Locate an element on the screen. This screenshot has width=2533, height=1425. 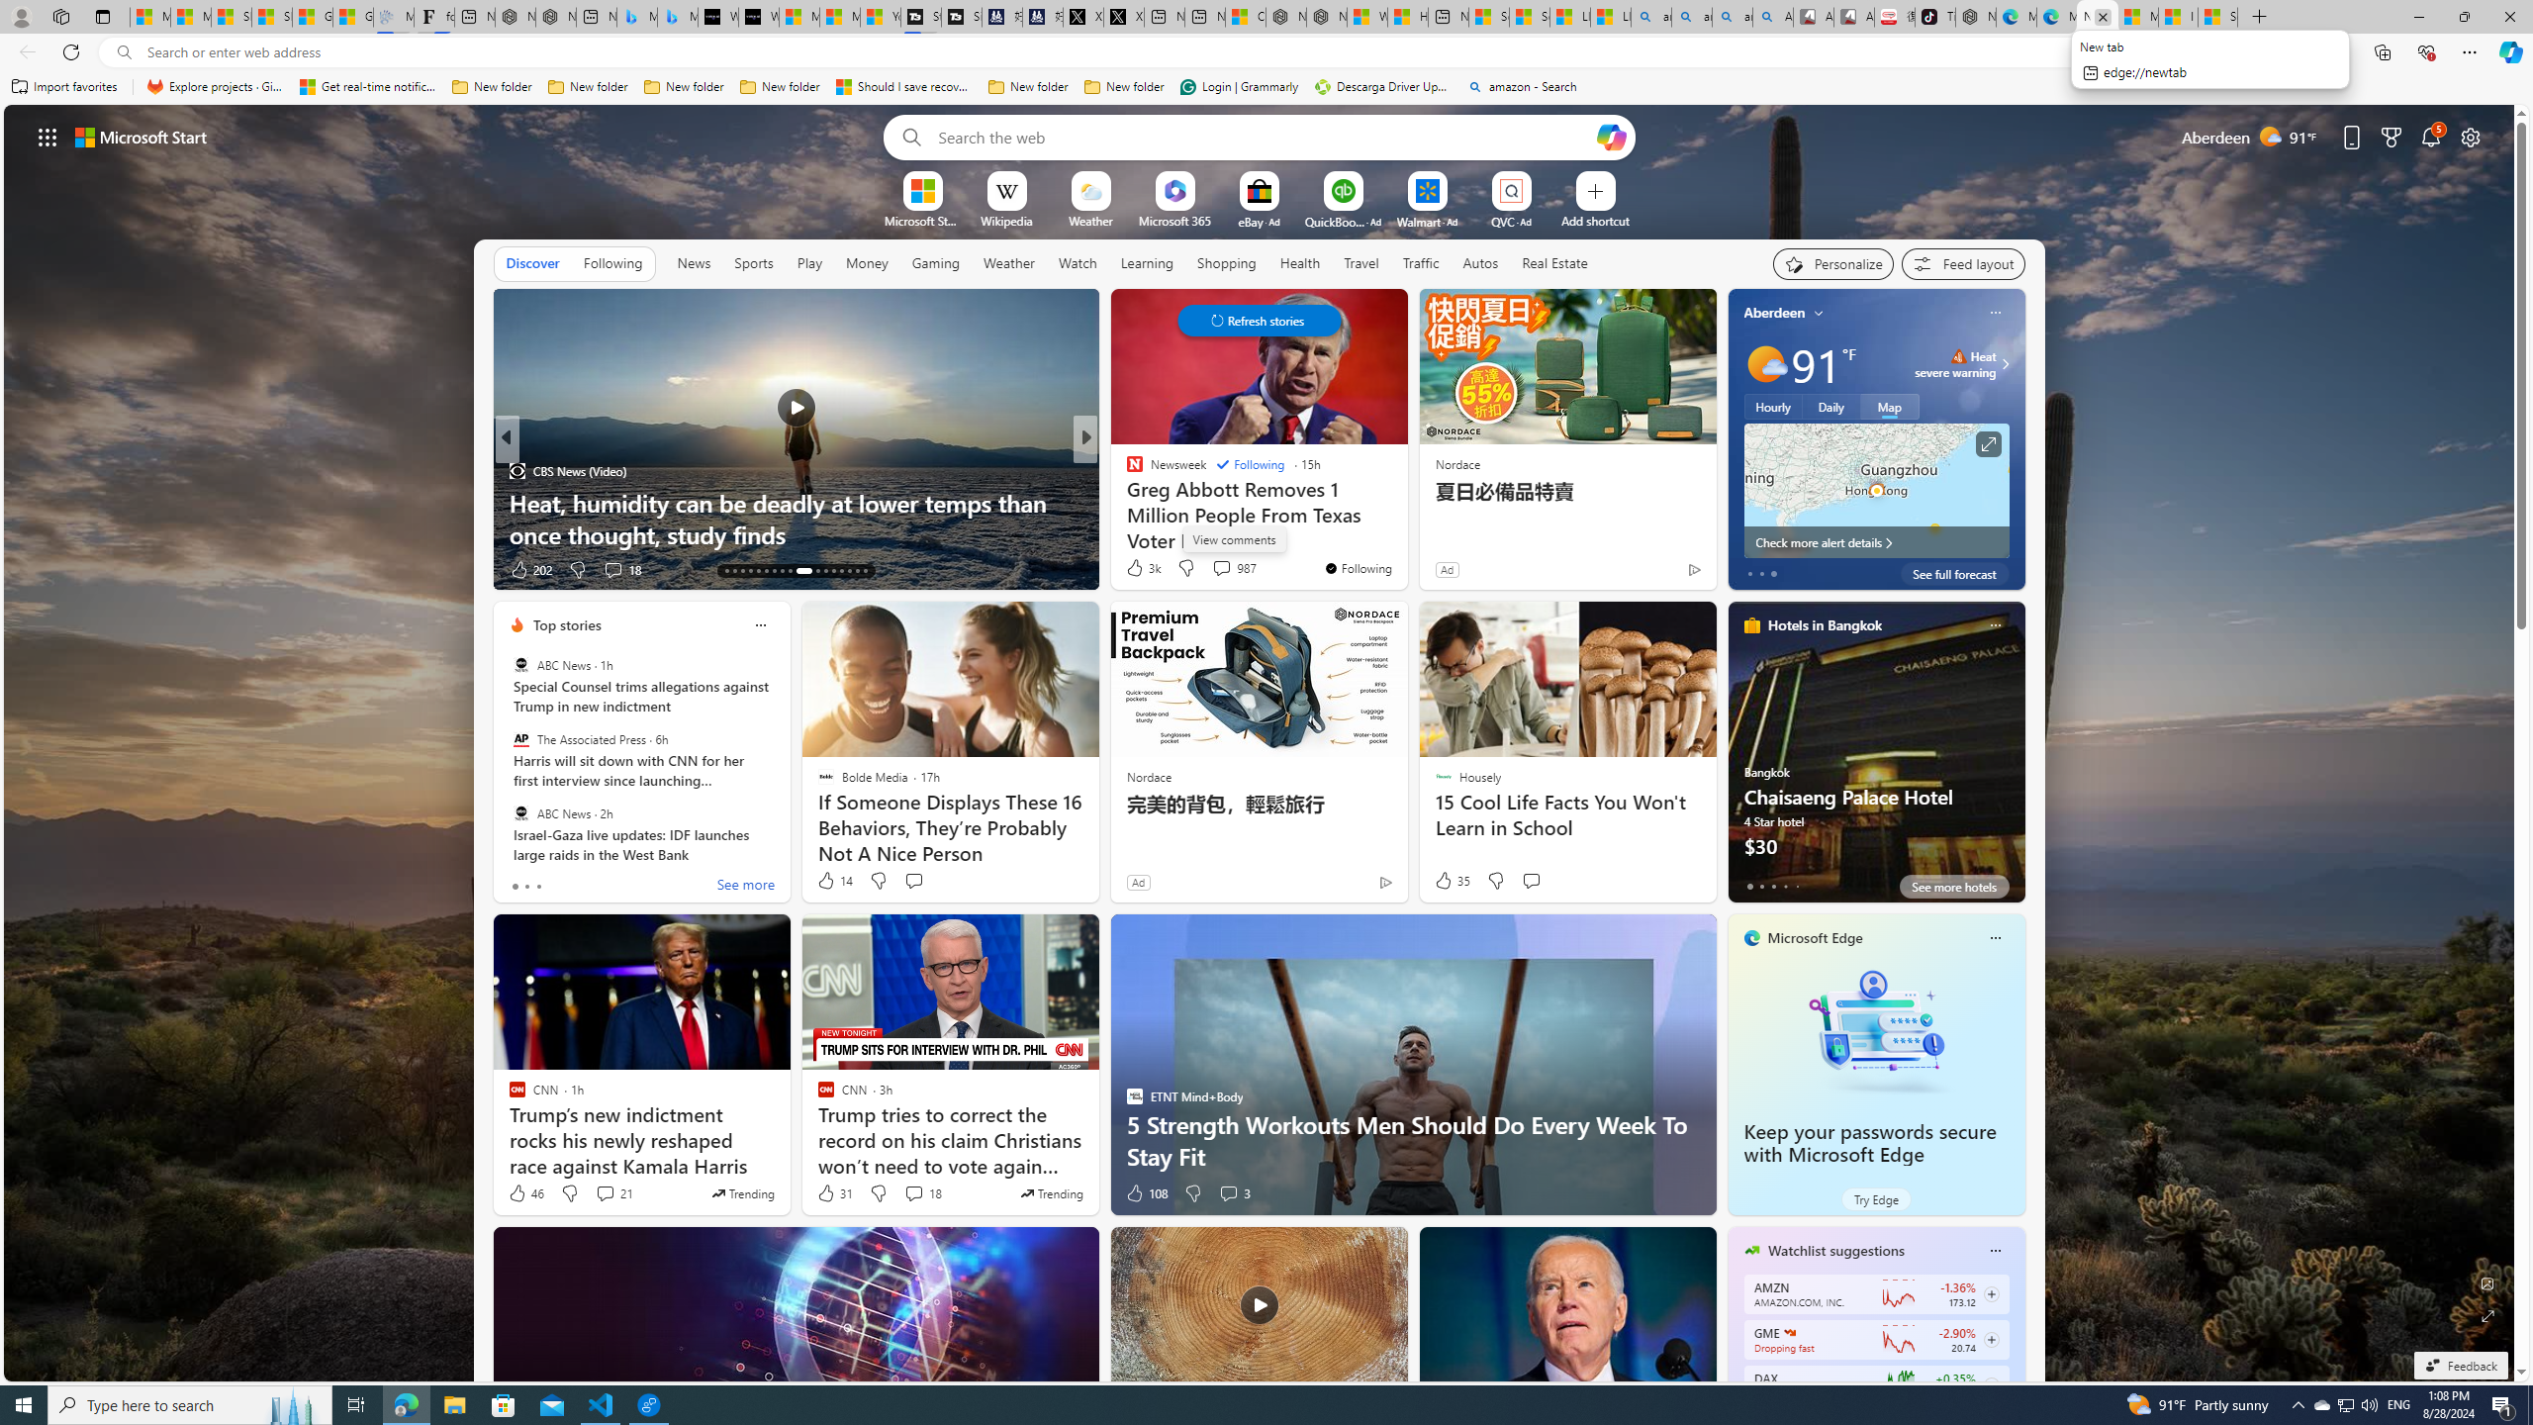
Watchlist suggestions is located at coordinates (1836, 1251).